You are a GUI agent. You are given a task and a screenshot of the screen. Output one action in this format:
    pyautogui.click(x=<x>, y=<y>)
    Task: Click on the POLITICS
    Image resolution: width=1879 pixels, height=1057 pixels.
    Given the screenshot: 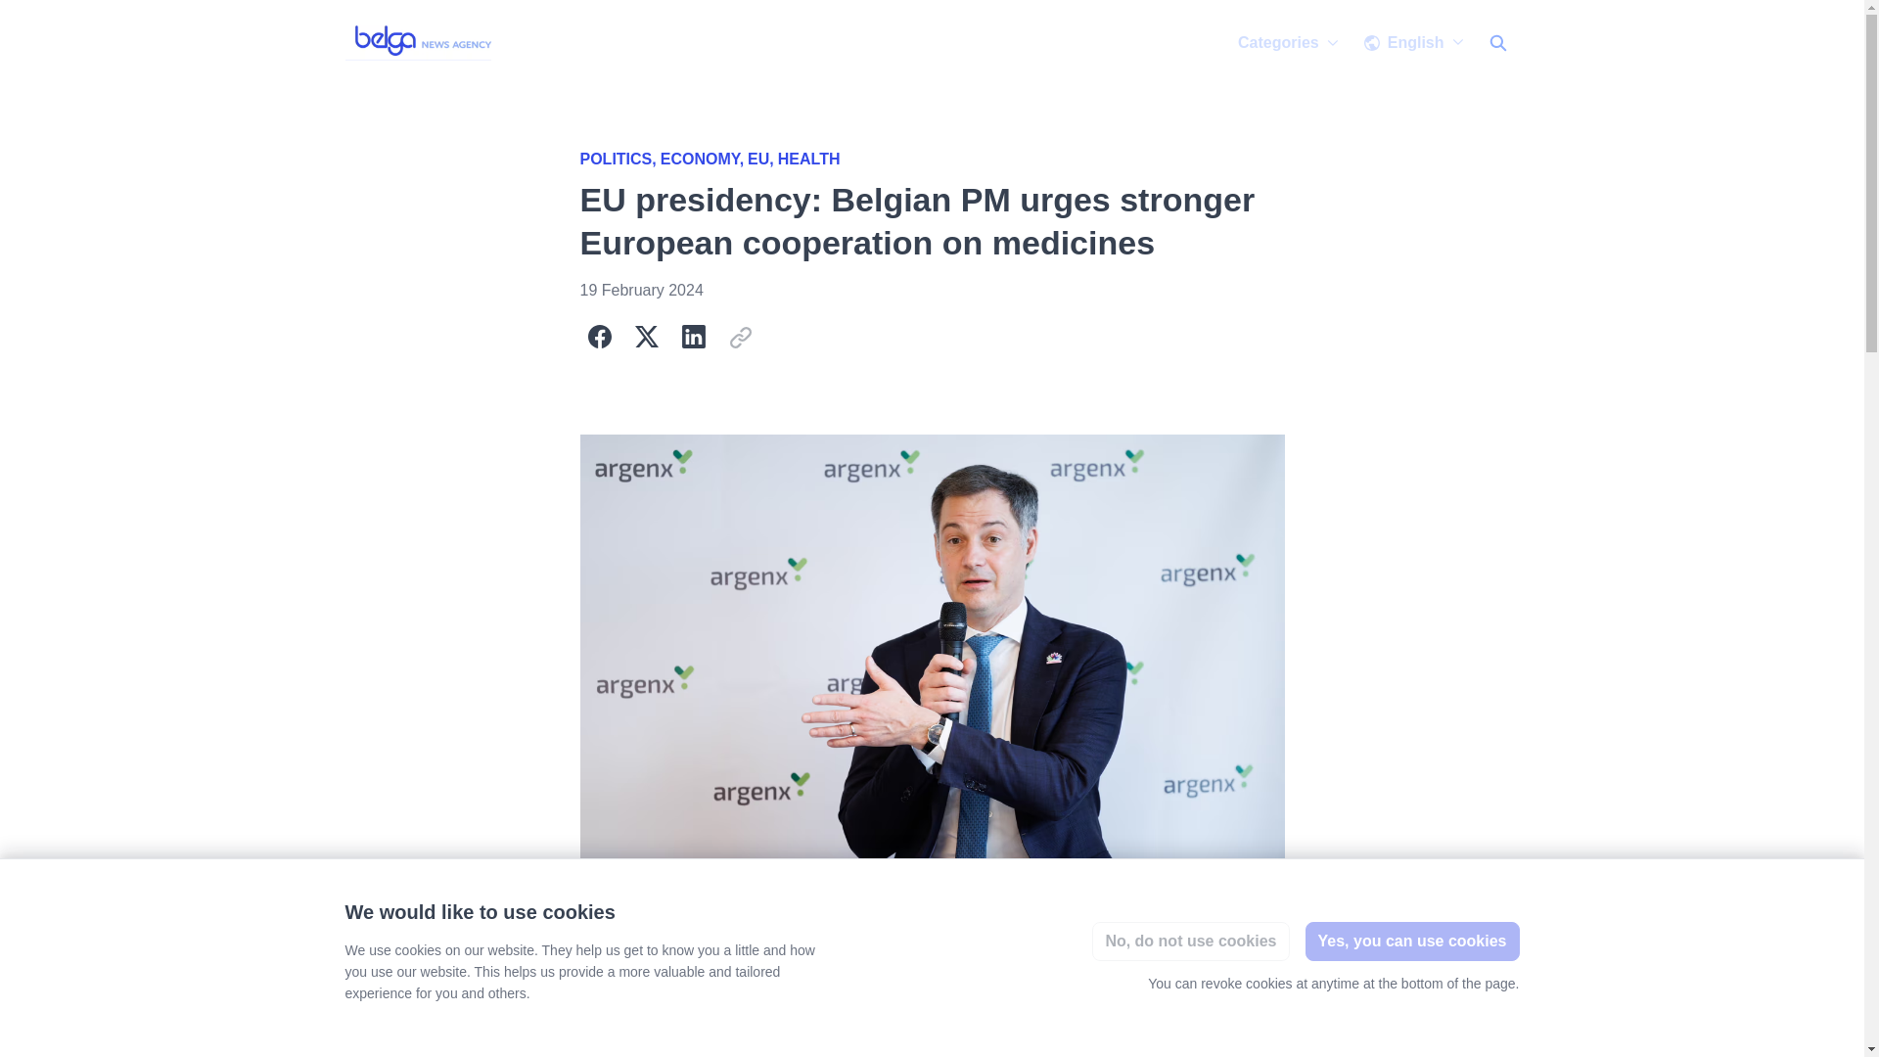 What is the action you would take?
    pyautogui.click(x=619, y=159)
    